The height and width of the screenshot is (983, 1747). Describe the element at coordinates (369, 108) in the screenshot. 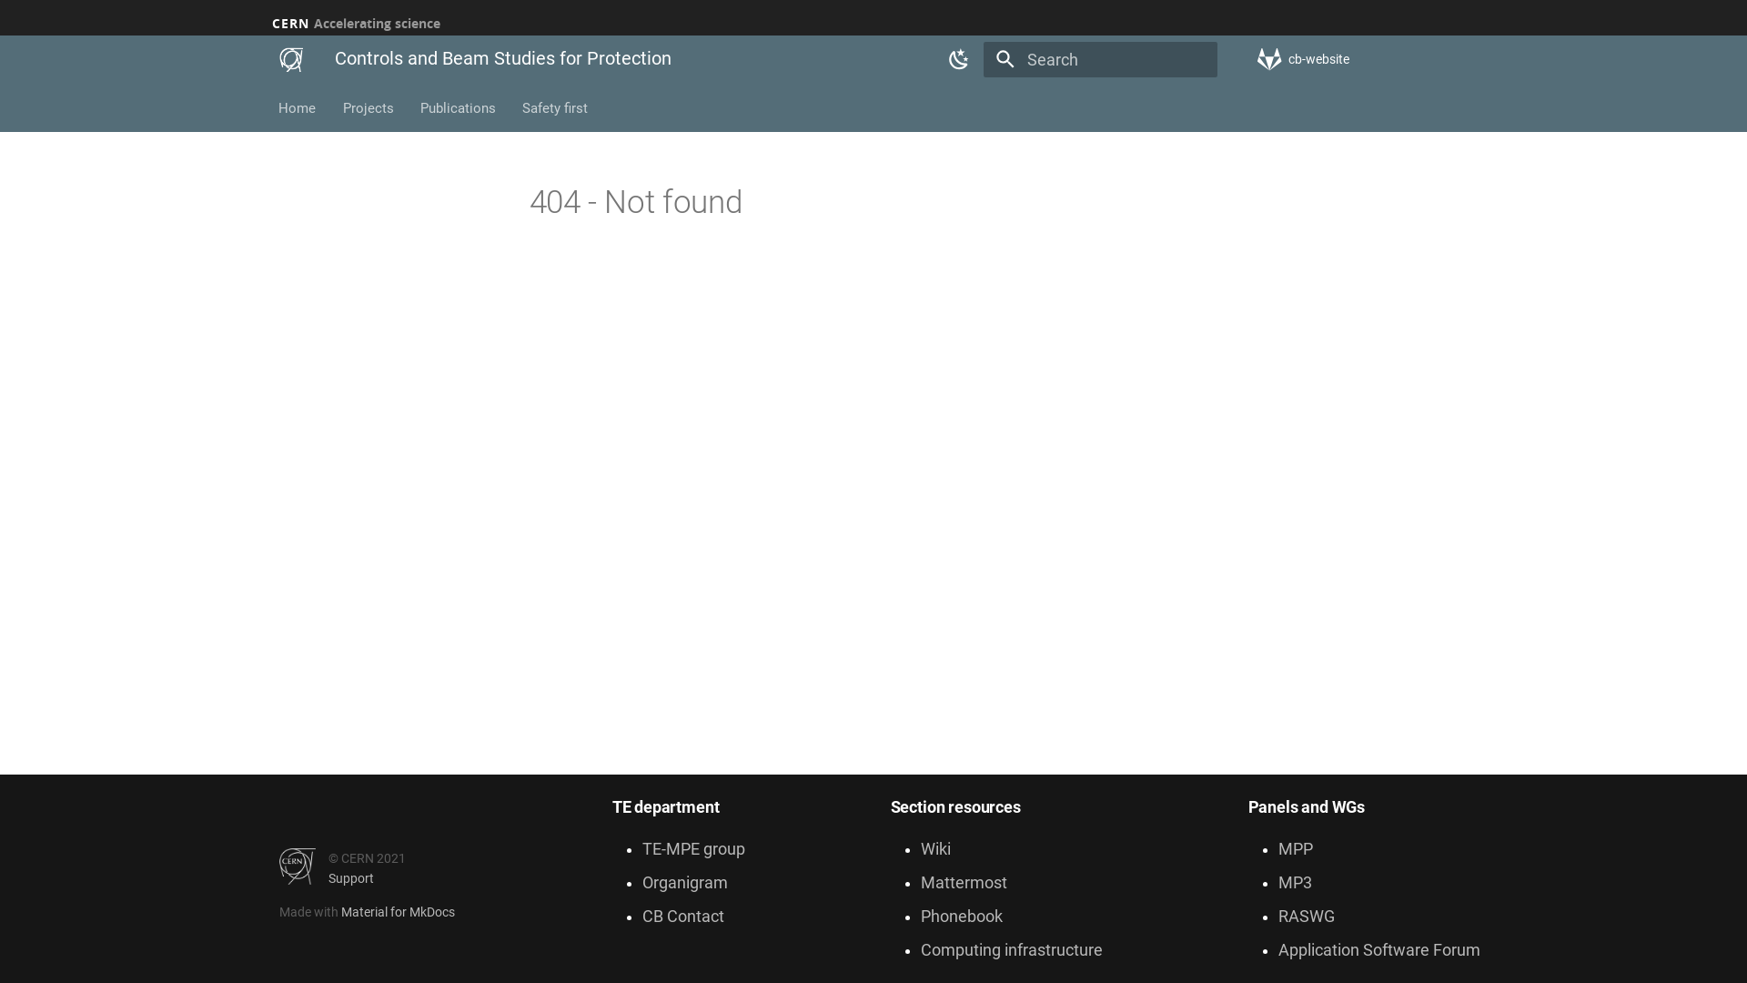

I see `Projects` at that location.